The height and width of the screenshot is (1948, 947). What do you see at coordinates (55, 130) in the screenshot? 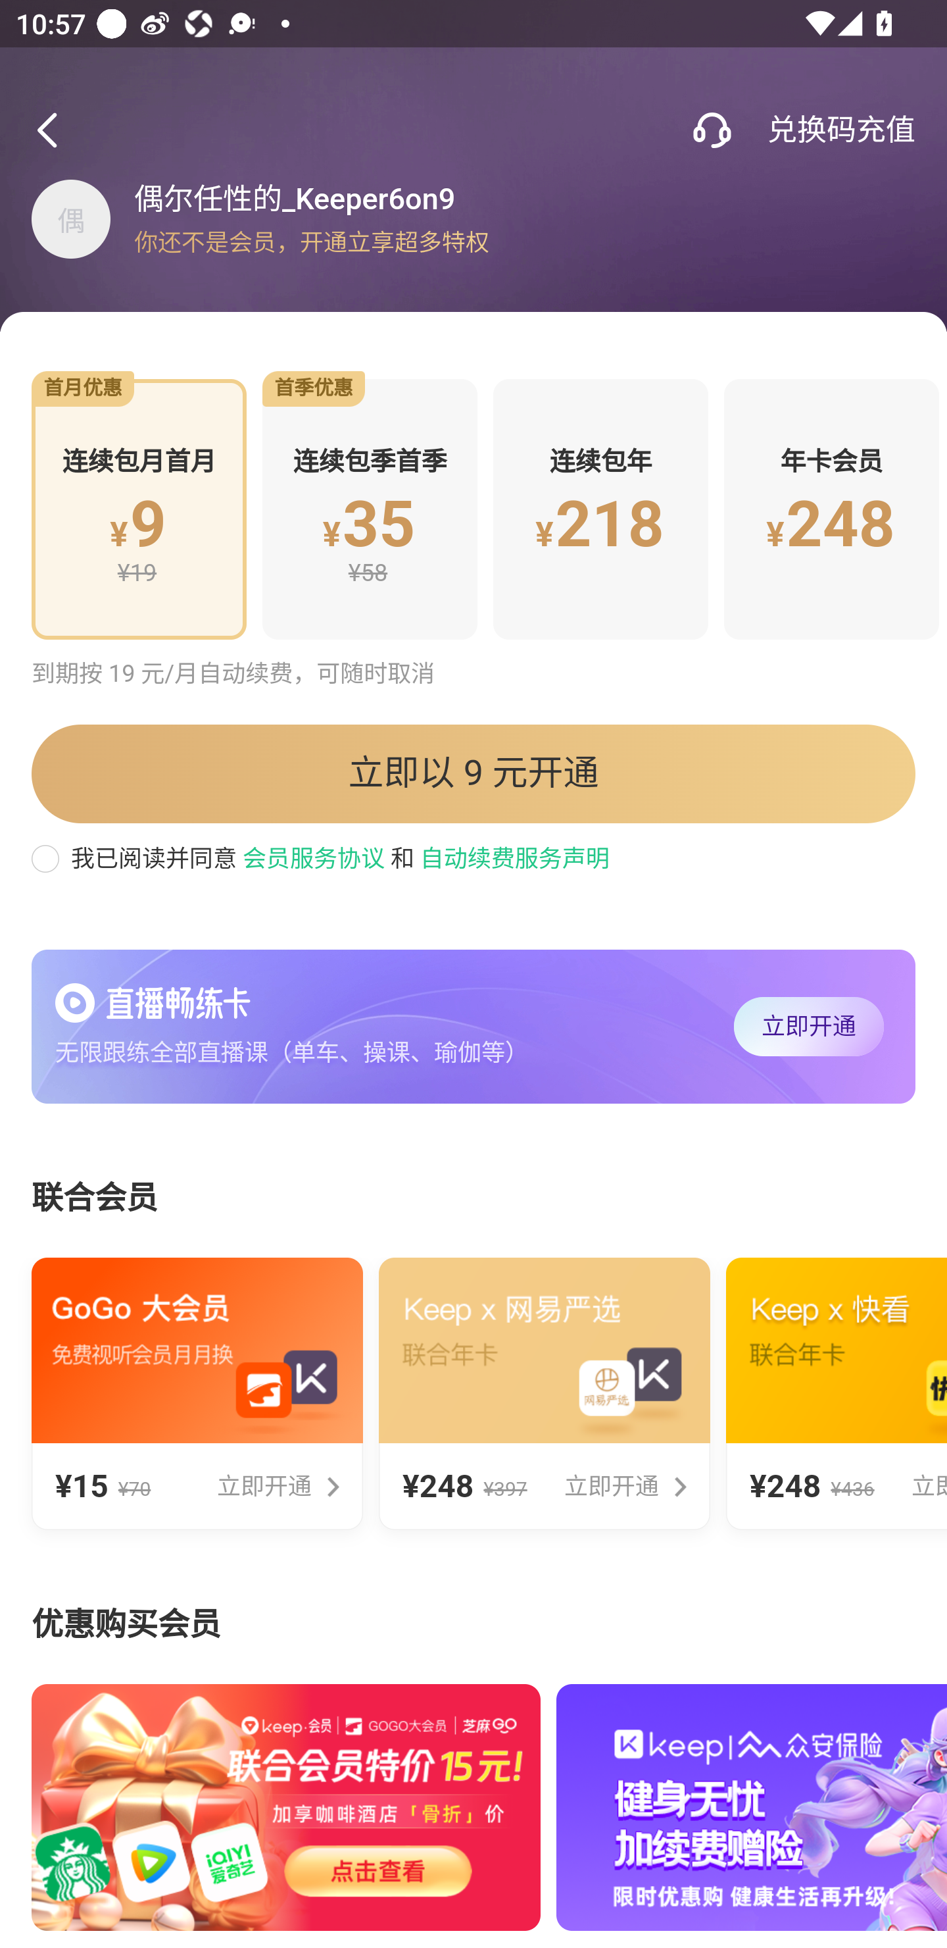
I see `1` at bounding box center [55, 130].